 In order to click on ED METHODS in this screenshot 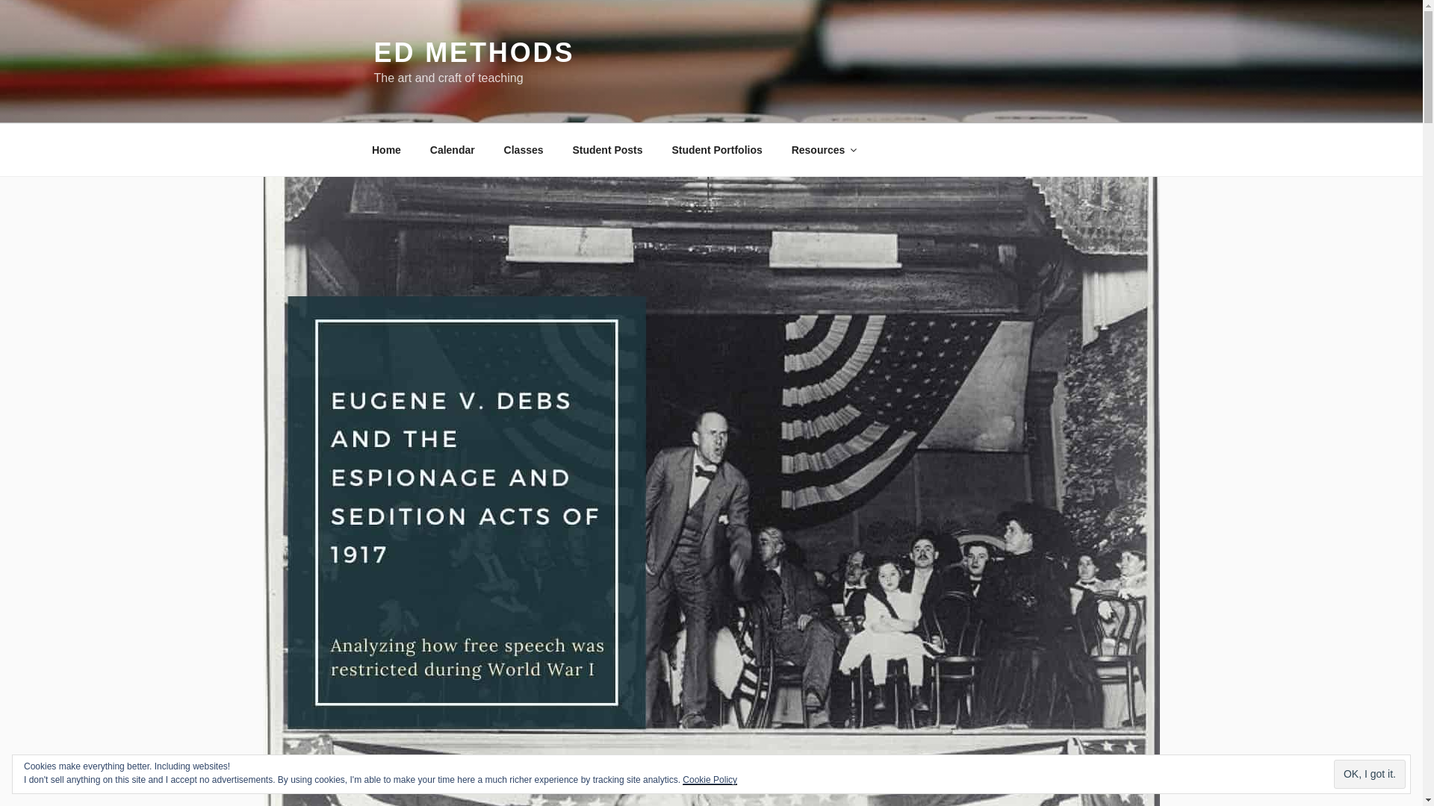, I will do `click(474, 52)`.